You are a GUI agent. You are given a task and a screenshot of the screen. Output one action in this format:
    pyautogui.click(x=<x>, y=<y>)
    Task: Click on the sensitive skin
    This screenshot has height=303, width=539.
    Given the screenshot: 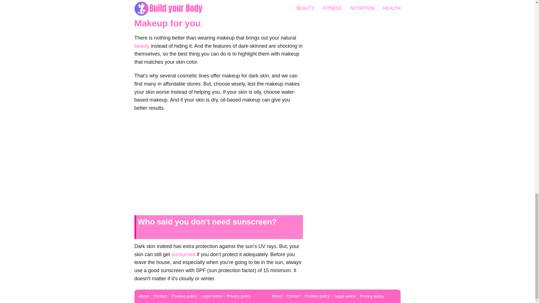 What is the action you would take?
    pyautogui.click(x=149, y=3)
    